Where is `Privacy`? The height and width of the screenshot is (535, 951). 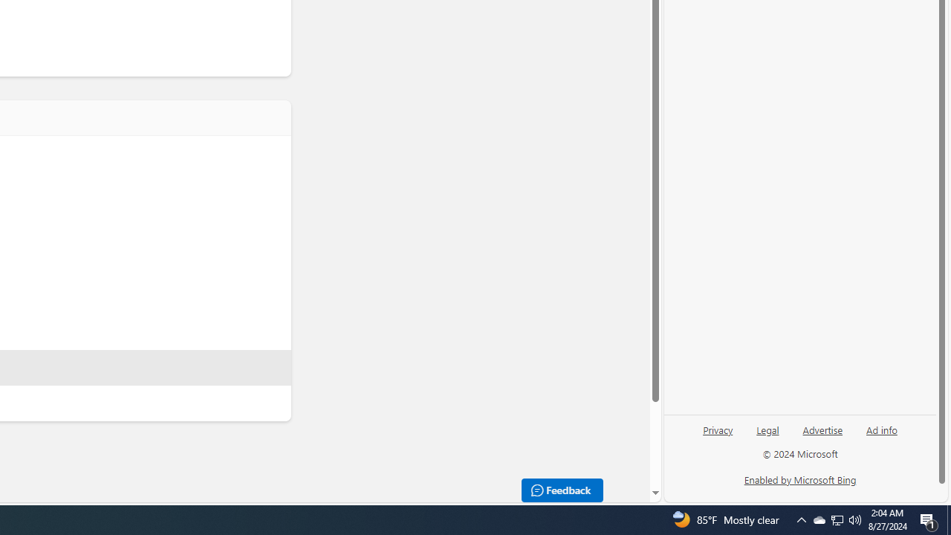
Privacy is located at coordinates (718, 435).